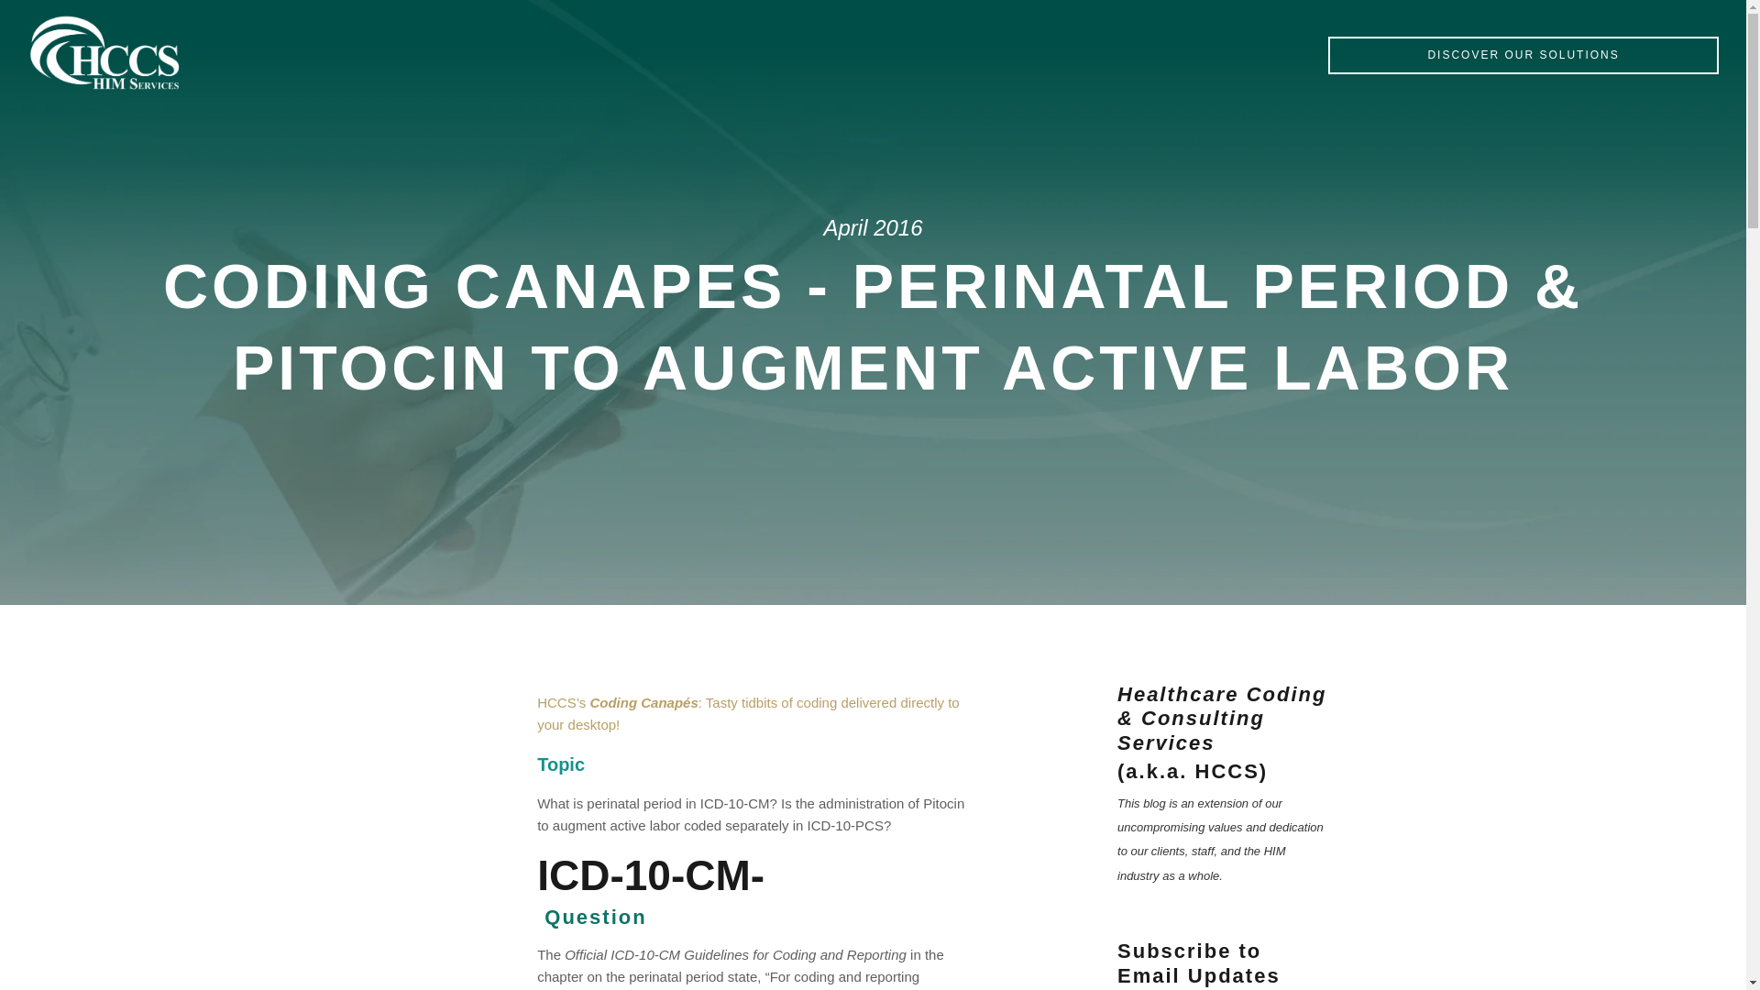  I want to click on Discover our solutions, so click(1523, 55).